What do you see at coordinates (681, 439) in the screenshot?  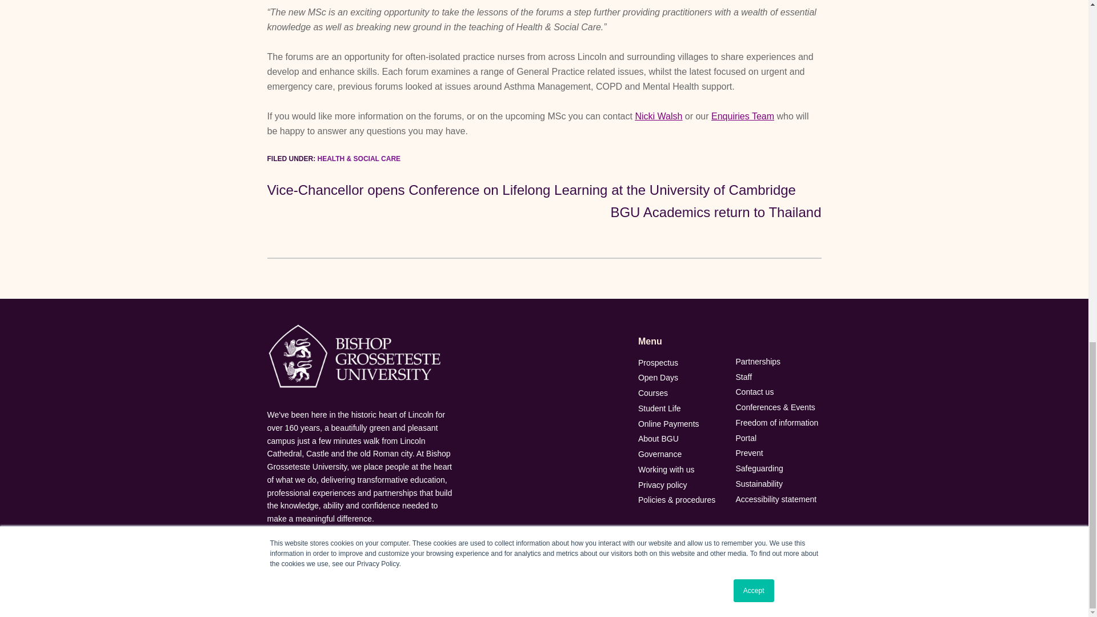 I see `About BGU` at bounding box center [681, 439].